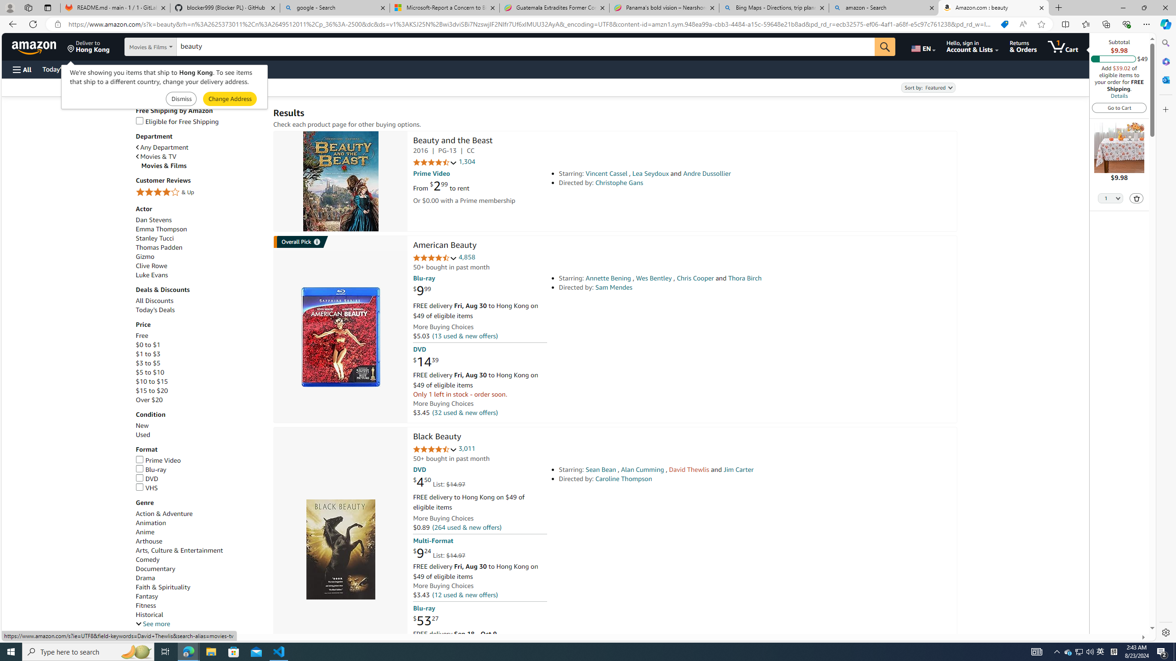  I want to click on amazon - Search, so click(884, 8).